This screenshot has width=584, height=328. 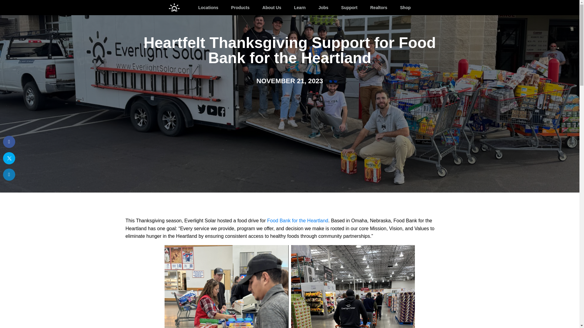 What do you see at coordinates (346, 9) in the screenshot?
I see `Support` at bounding box center [346, 9].